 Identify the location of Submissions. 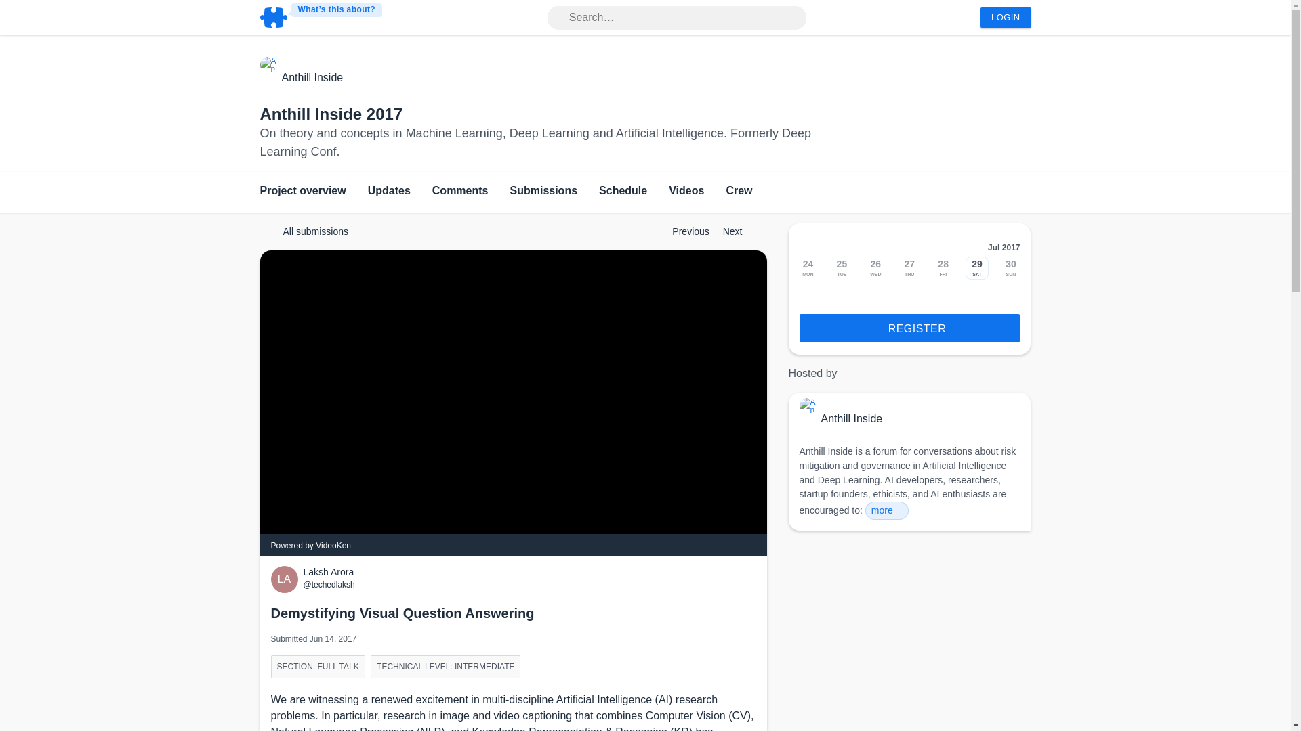
(543, 192).